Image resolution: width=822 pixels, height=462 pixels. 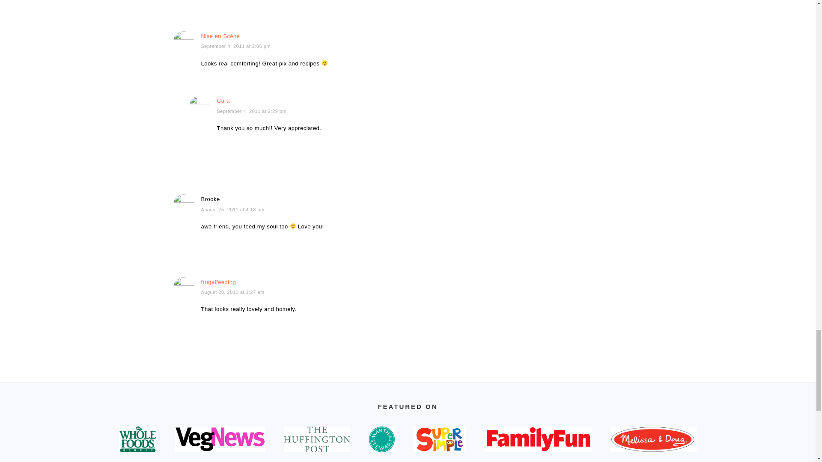 I want to click on Fork and Beans featured on, so click(x=317, y=439).